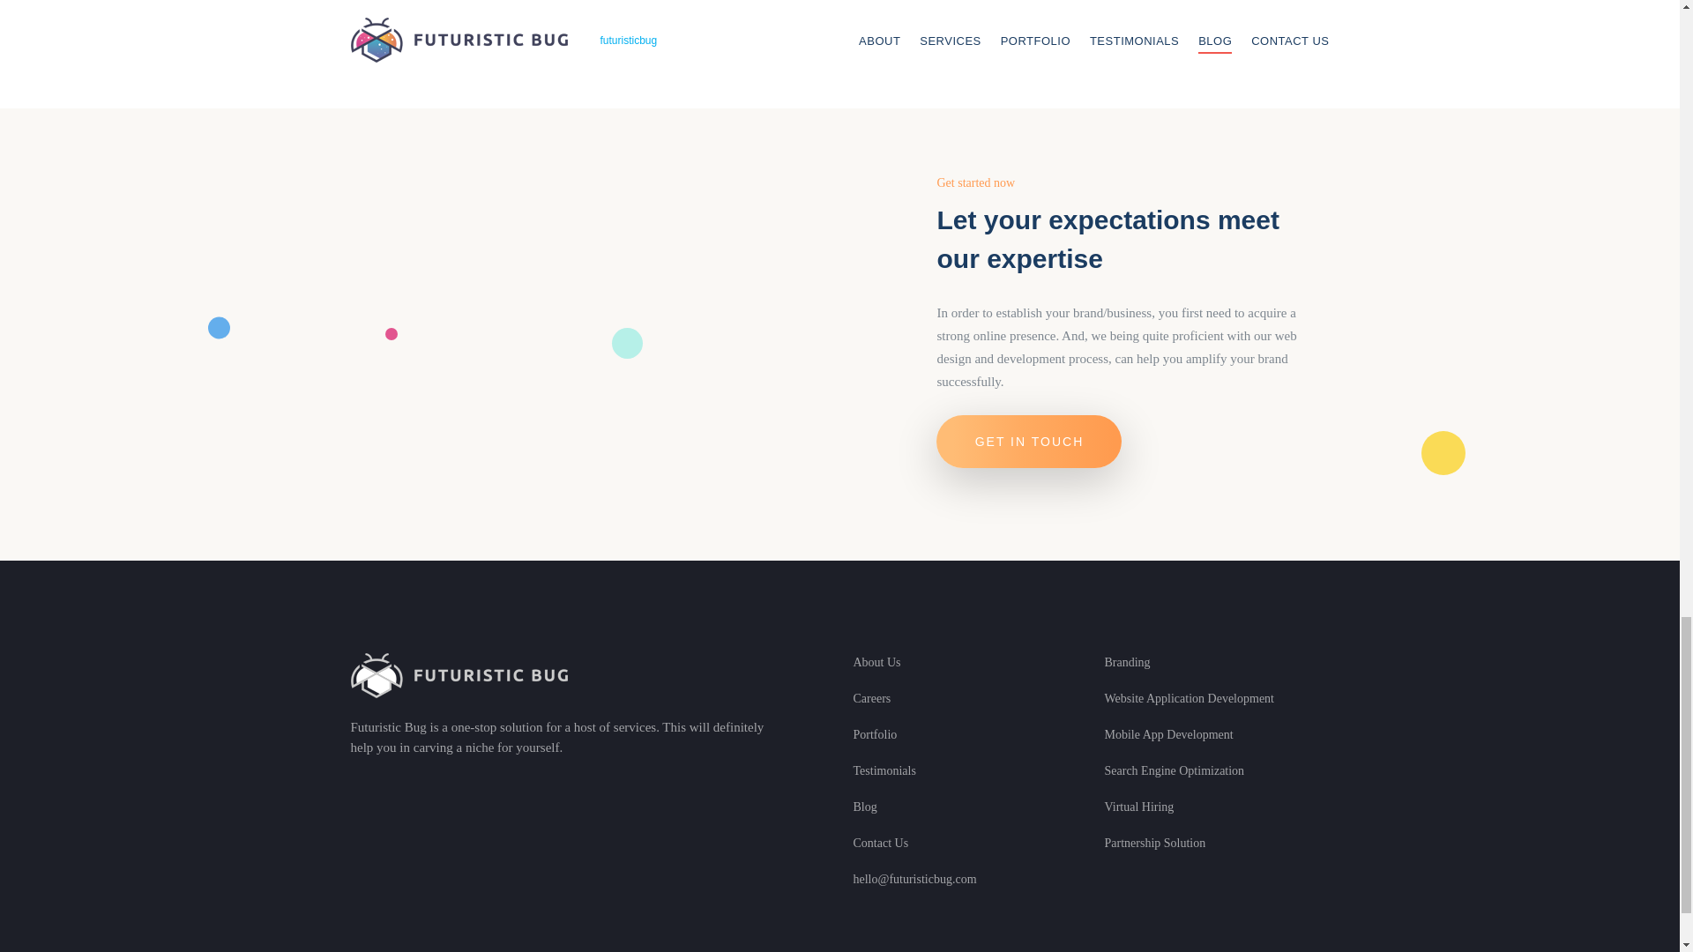  I want to click on Careers, so click(872, 698).